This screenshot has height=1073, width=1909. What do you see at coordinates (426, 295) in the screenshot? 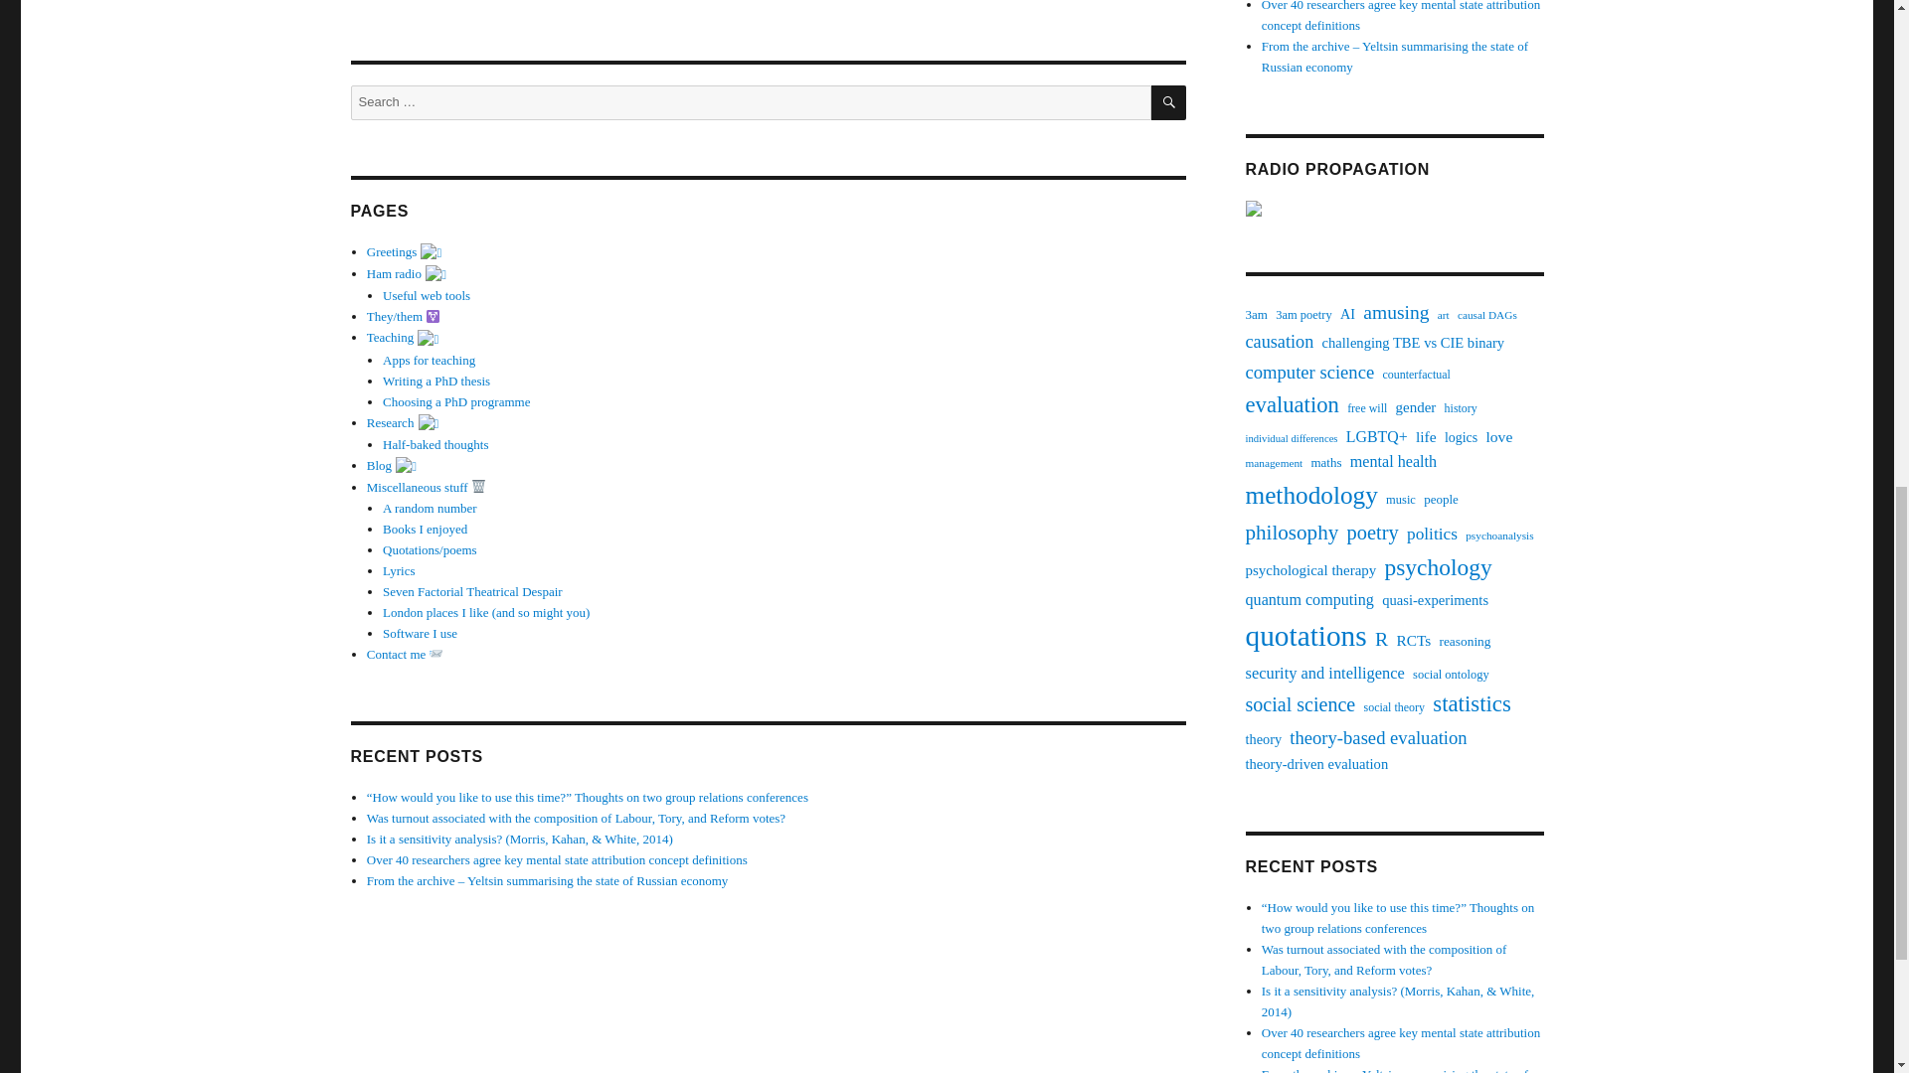
I see `Useful web tools` at bounding box center [426, 295].